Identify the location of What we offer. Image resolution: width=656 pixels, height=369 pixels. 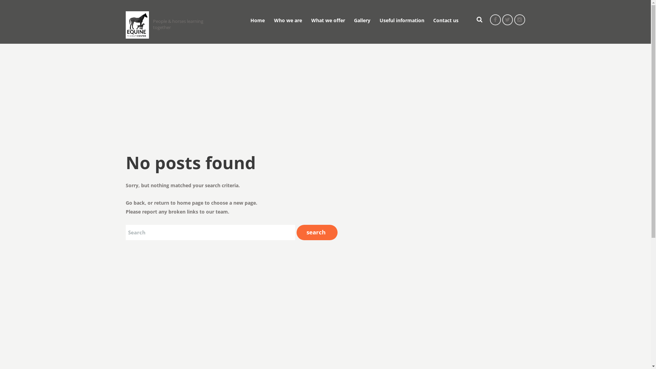
(328, 20).